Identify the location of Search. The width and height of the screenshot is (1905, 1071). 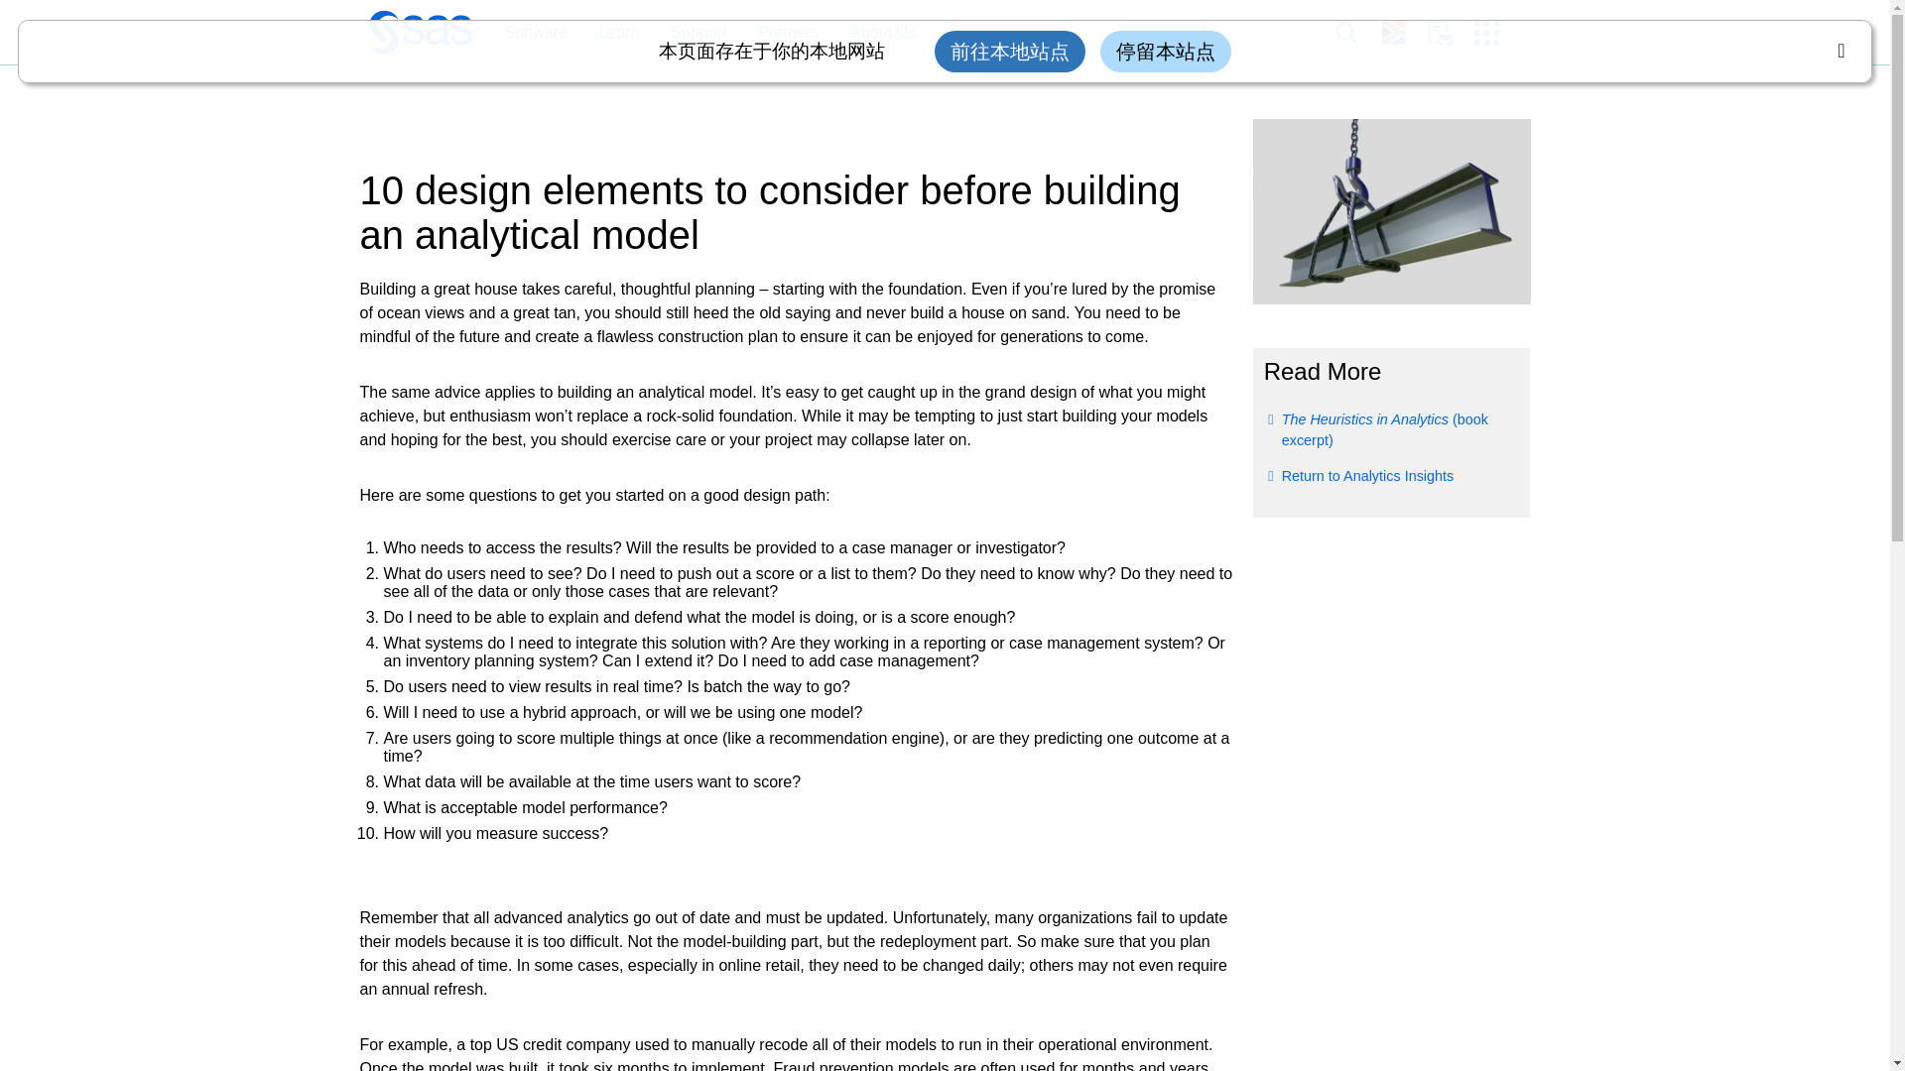
(1357, 33).